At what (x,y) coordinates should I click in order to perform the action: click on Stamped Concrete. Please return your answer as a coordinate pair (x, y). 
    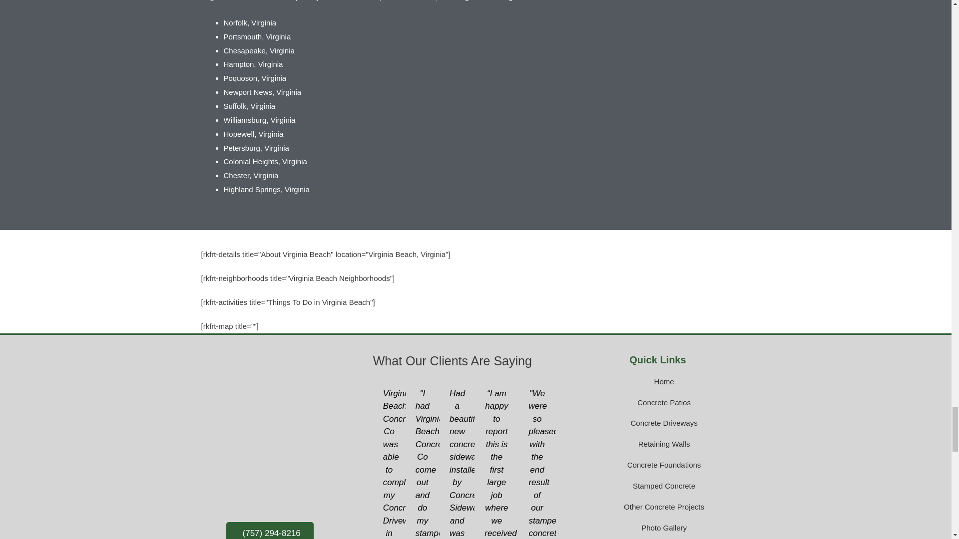
    Looking at the image, I should click on (657, 486).